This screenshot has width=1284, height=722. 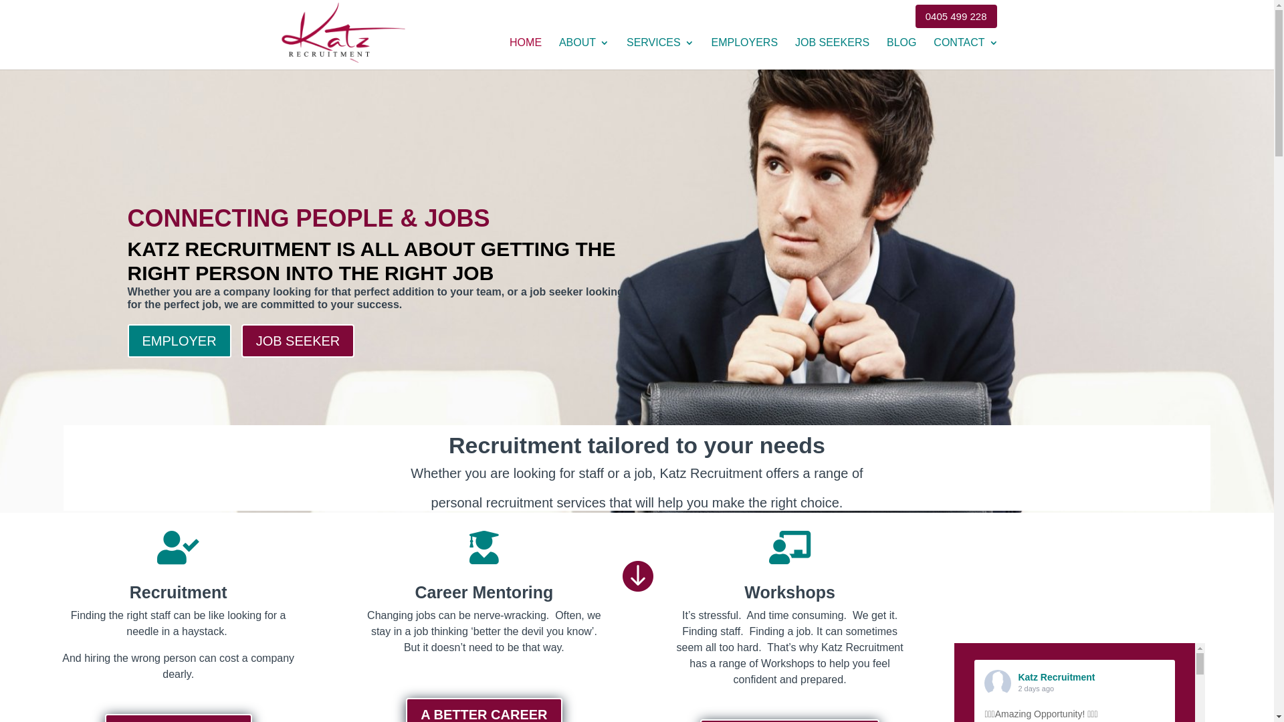 I want to click on BLOG, so click(x=901, y=53).